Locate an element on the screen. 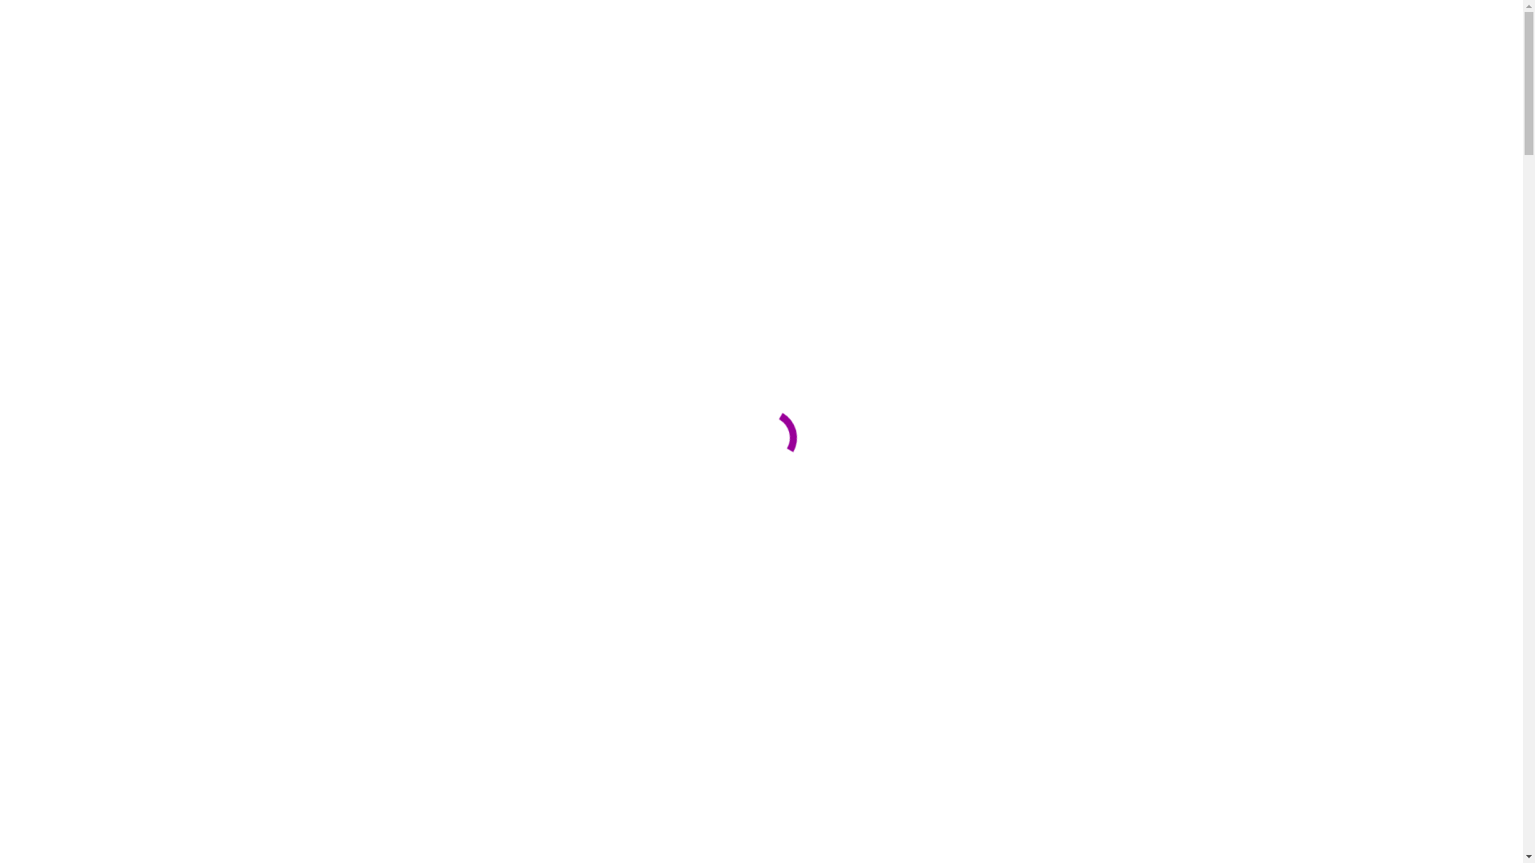 The height and width of the screenshot is (863, 1535). Kurse is located at coordinates (54, 181).